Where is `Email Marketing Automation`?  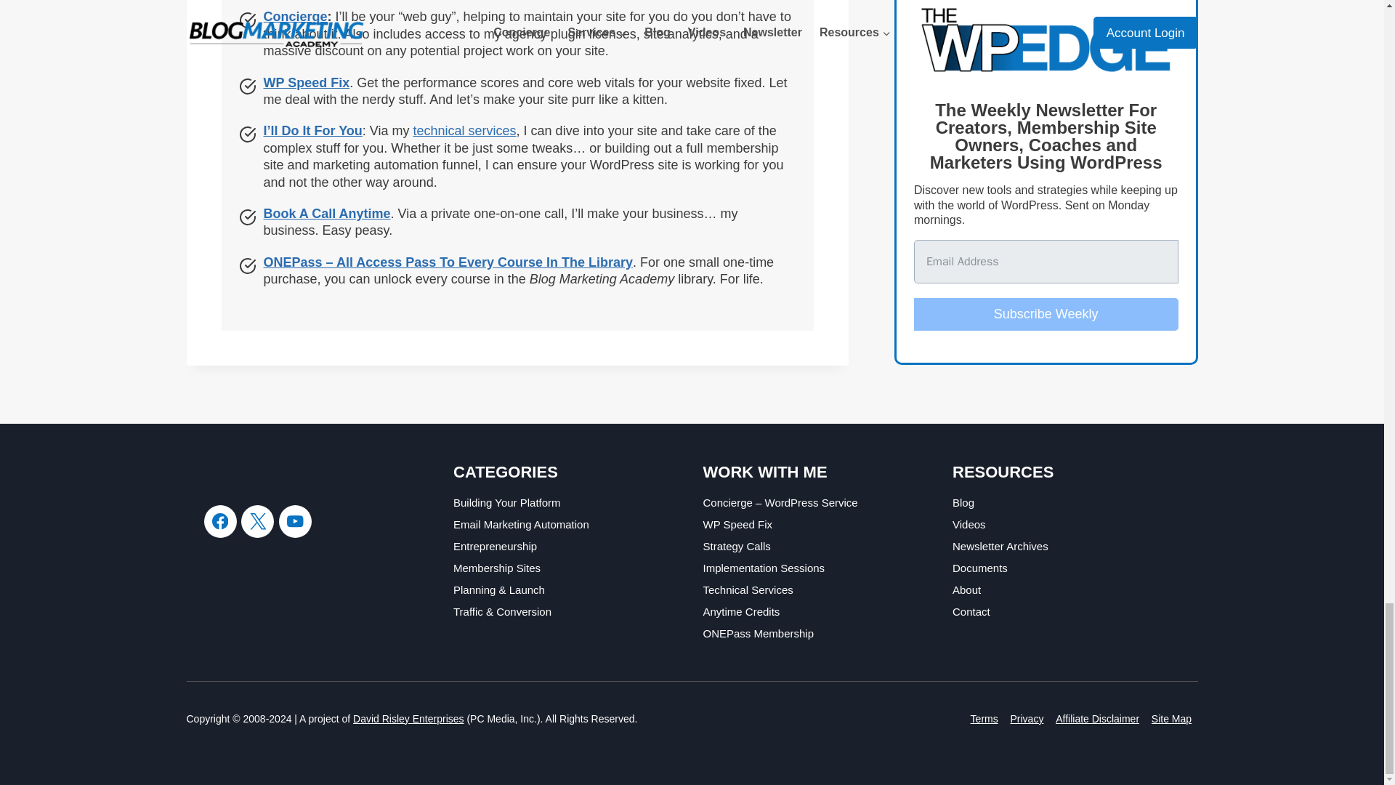
Email Marketing Automation is located at coordinates (567, 525).